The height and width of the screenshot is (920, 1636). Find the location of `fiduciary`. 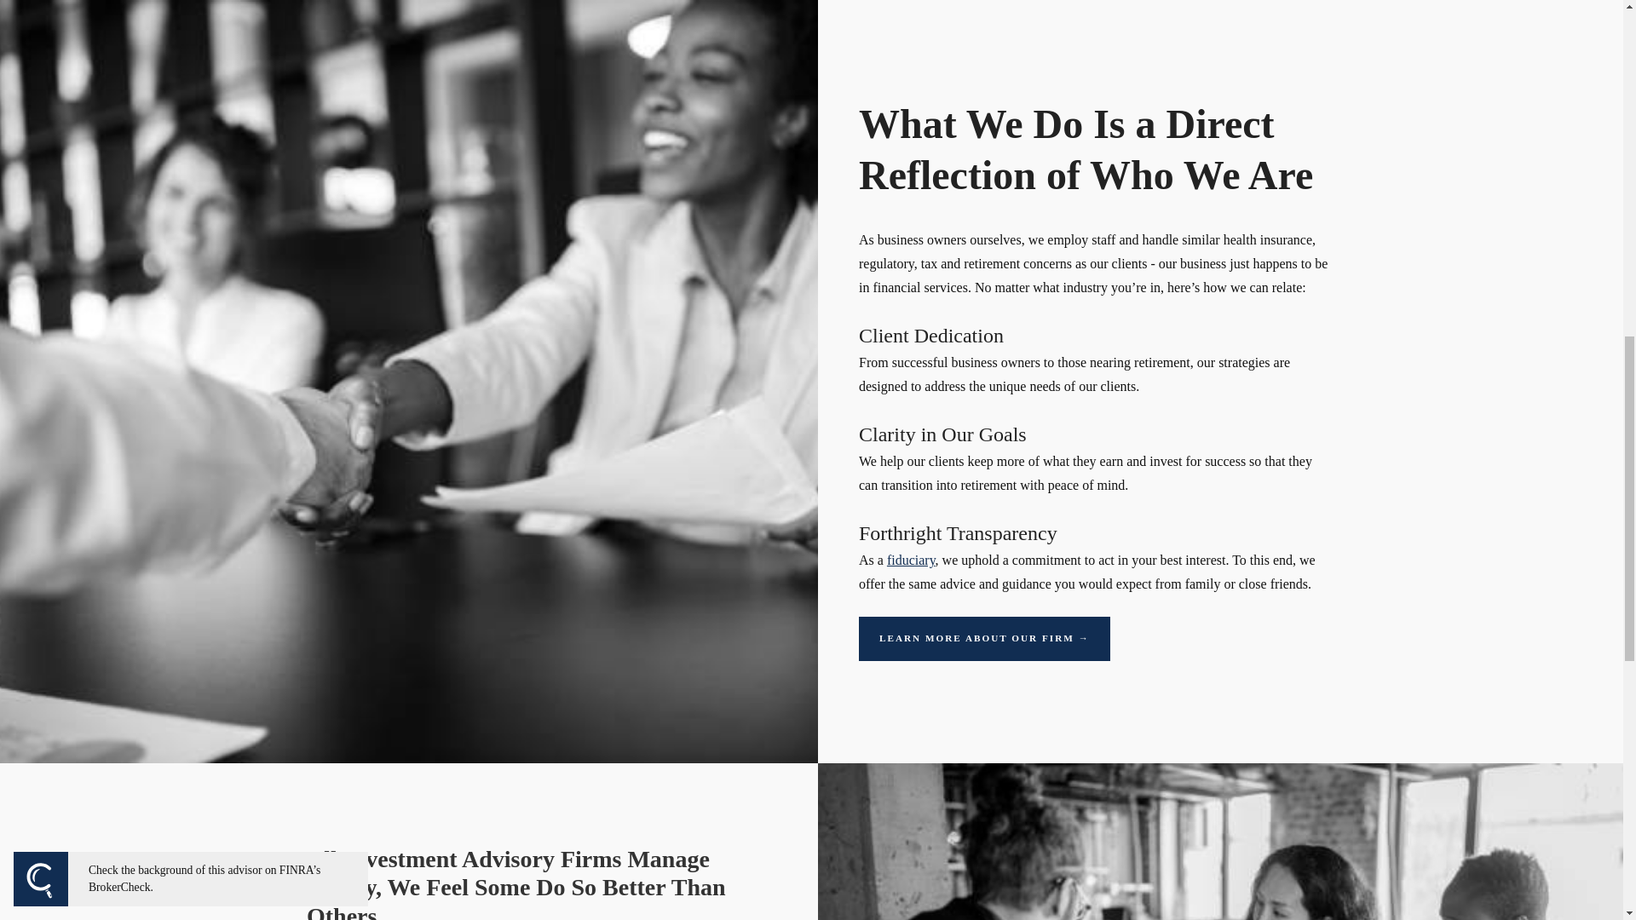

fiduciary is located at coordinates (911, 561).